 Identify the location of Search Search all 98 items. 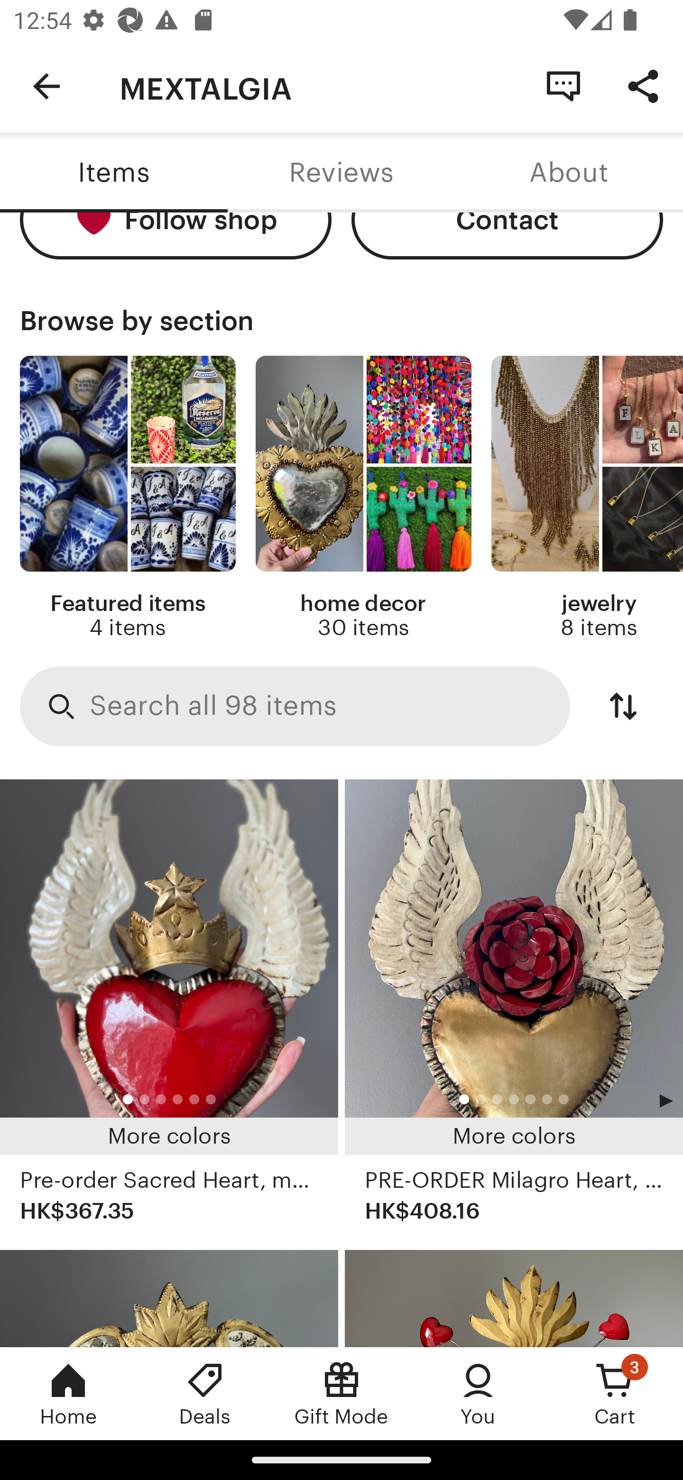
(295, 706).